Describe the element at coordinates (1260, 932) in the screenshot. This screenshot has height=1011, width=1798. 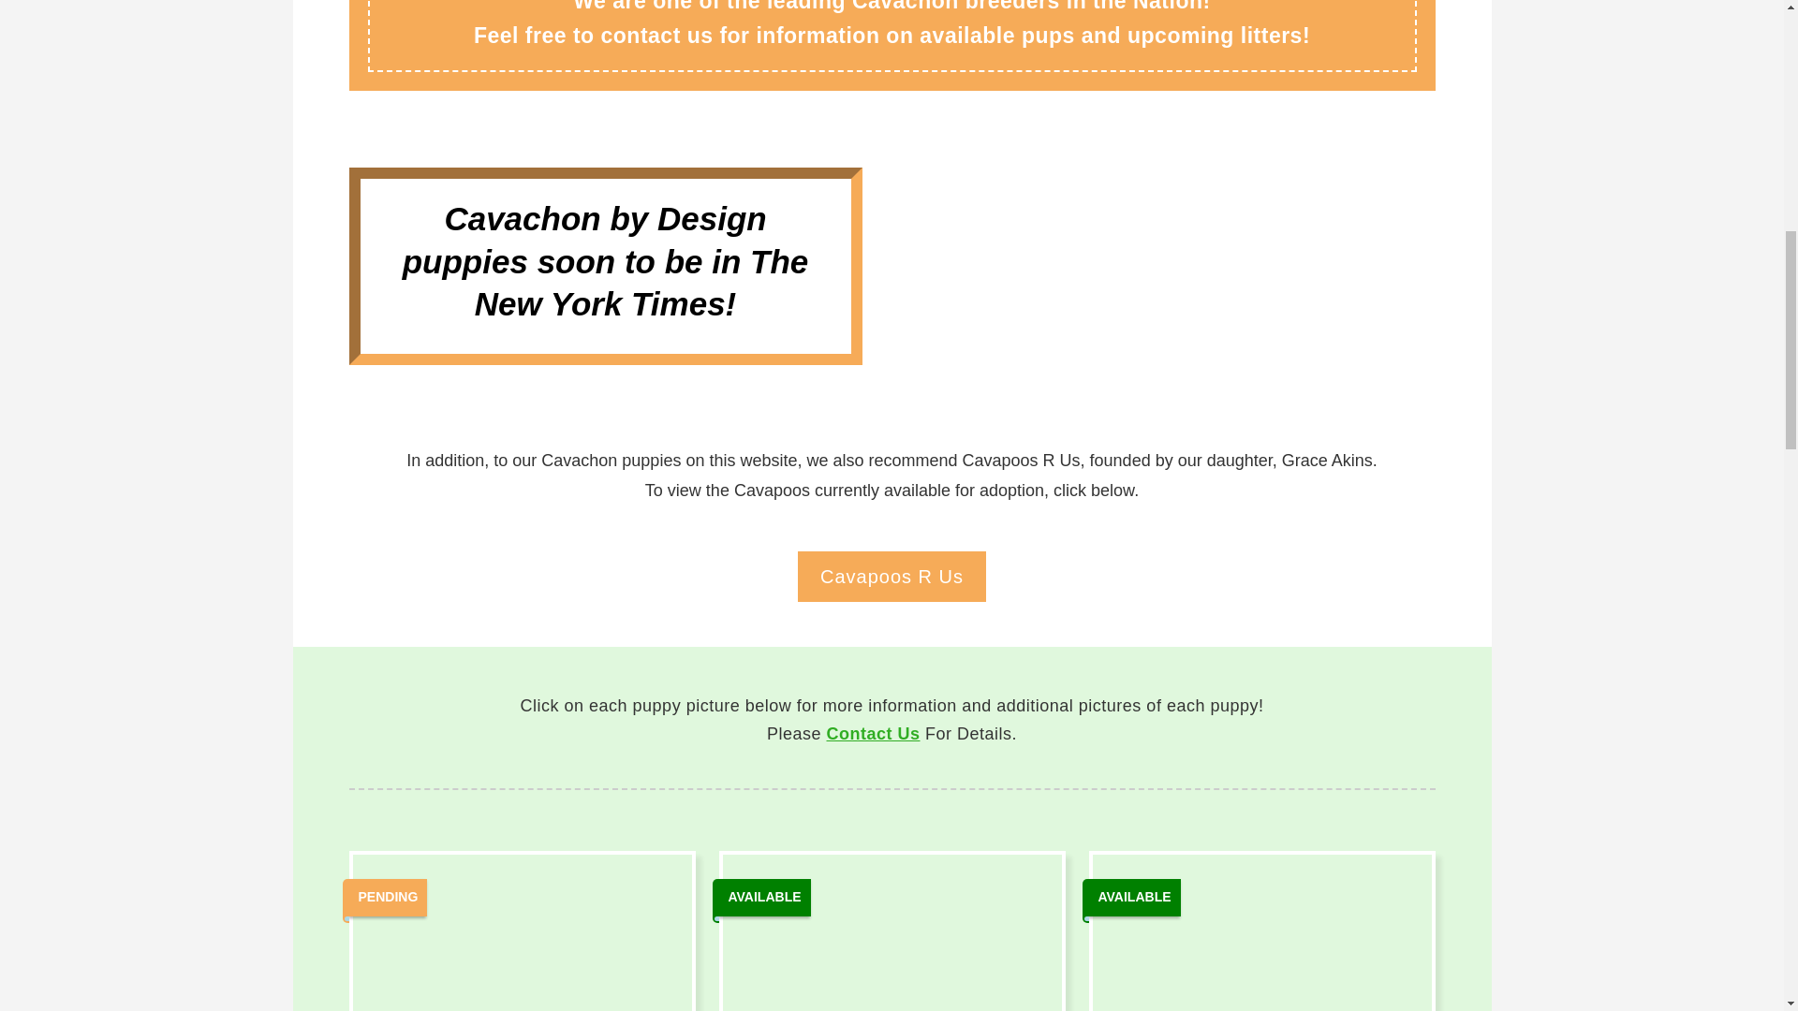
I see `Meadow` at that location.